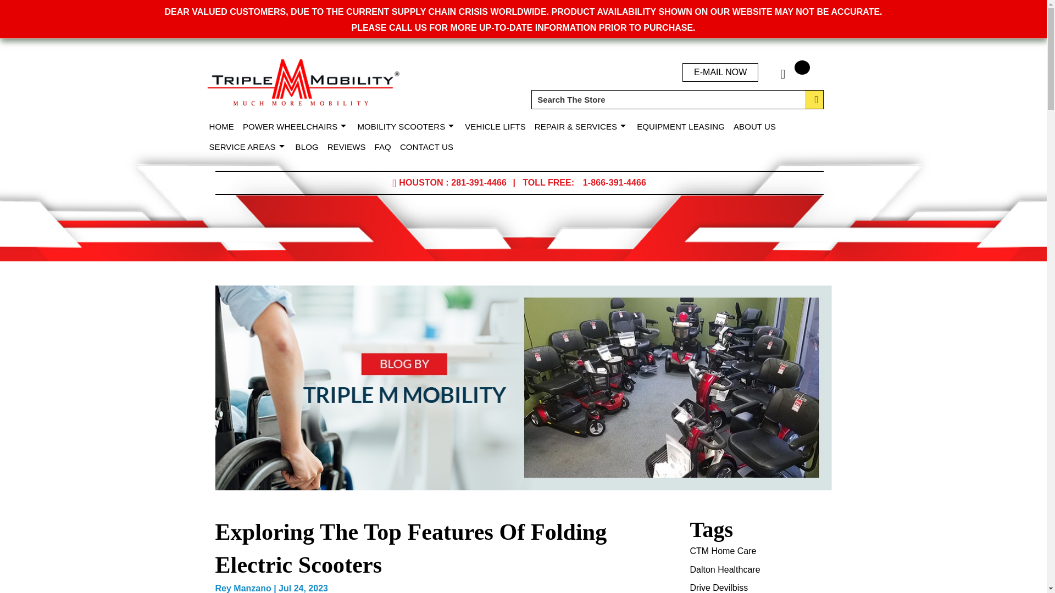 This screenshot has width=1055, height=593. Describe the element at coordinates (223, 126) in the screenshot. I see `HOME` at that location.